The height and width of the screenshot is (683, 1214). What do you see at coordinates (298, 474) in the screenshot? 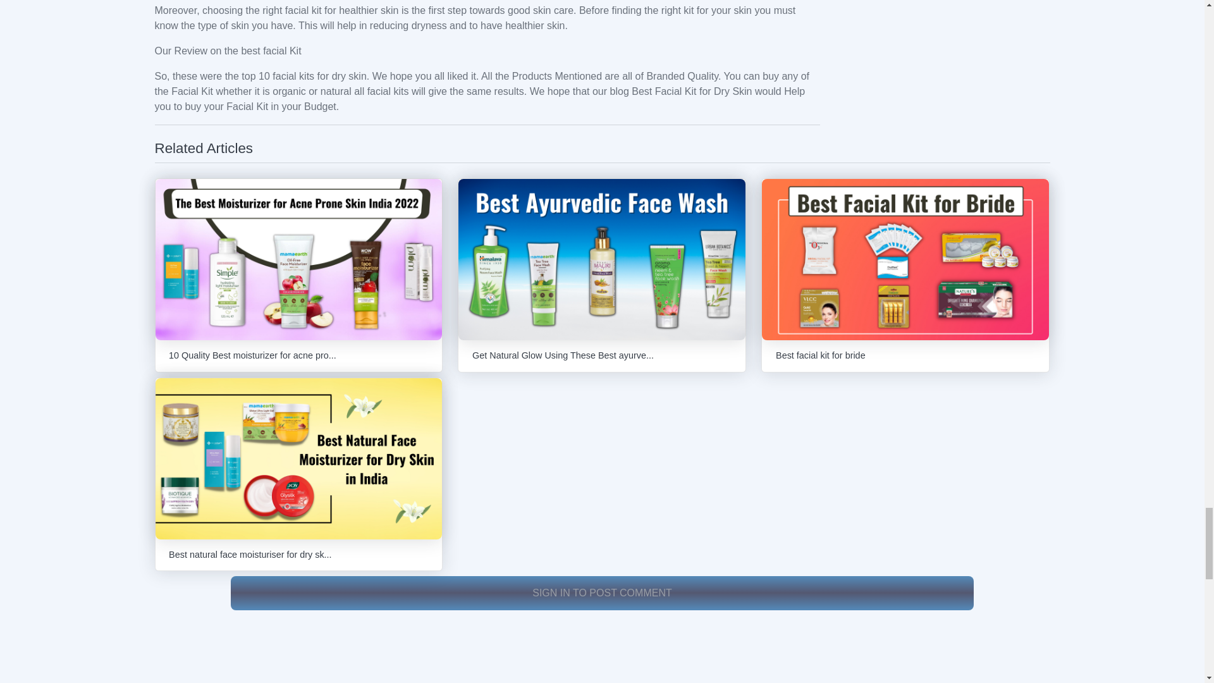
I see `Best natural face moisturiser for dry sk...` at bounding box center [298, 474].